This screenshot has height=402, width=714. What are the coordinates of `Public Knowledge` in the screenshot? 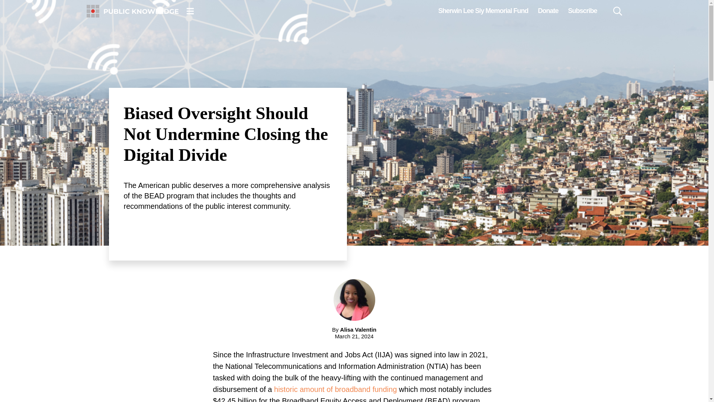 It's located at (132, 11).